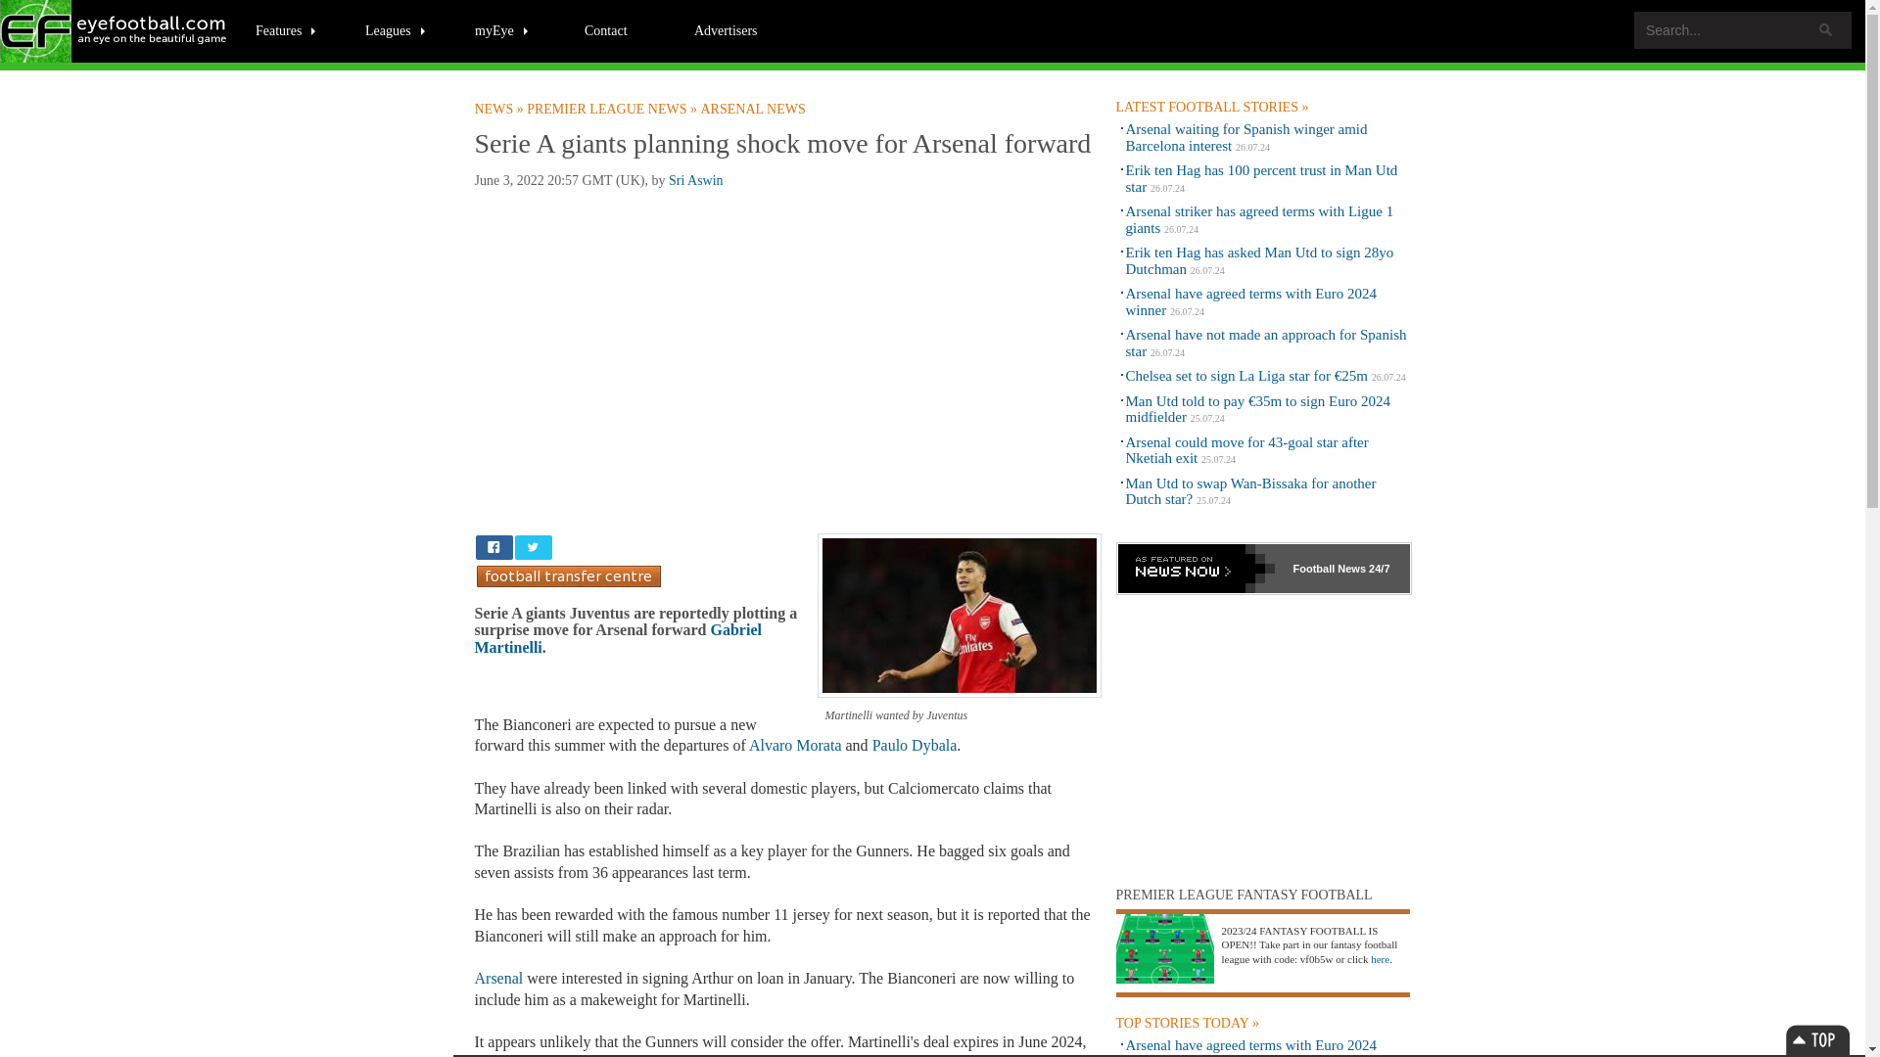 The width and height of the screenshot is (1880, 1057). What do you see at coordinates (915, 745) in the screenshot?
I see `Paulo Dybala` at bounding box center [915, 745].